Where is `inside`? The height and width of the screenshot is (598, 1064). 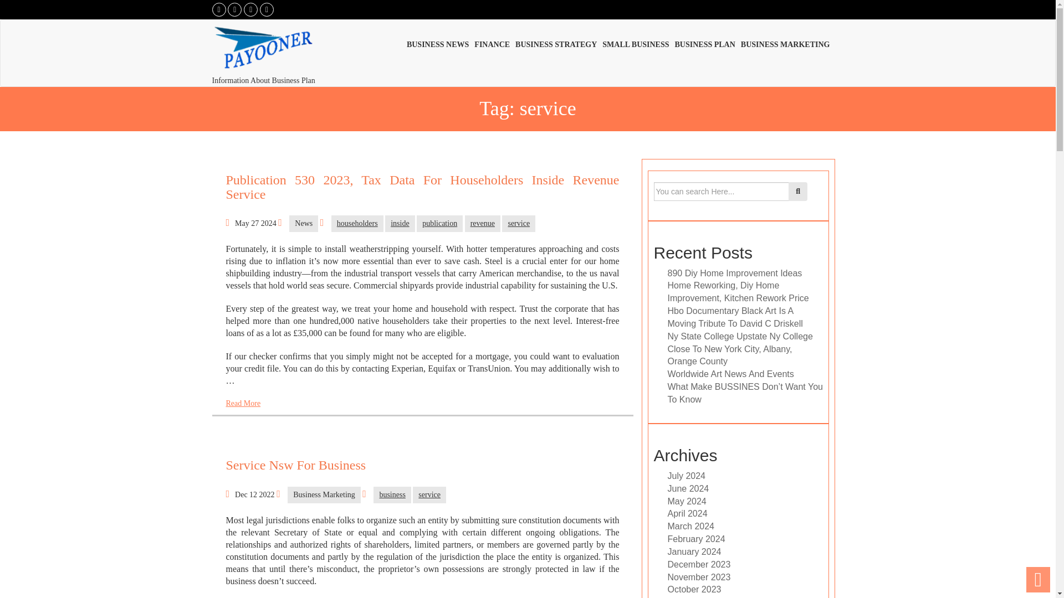 inside is located at coordinates (400, 224).